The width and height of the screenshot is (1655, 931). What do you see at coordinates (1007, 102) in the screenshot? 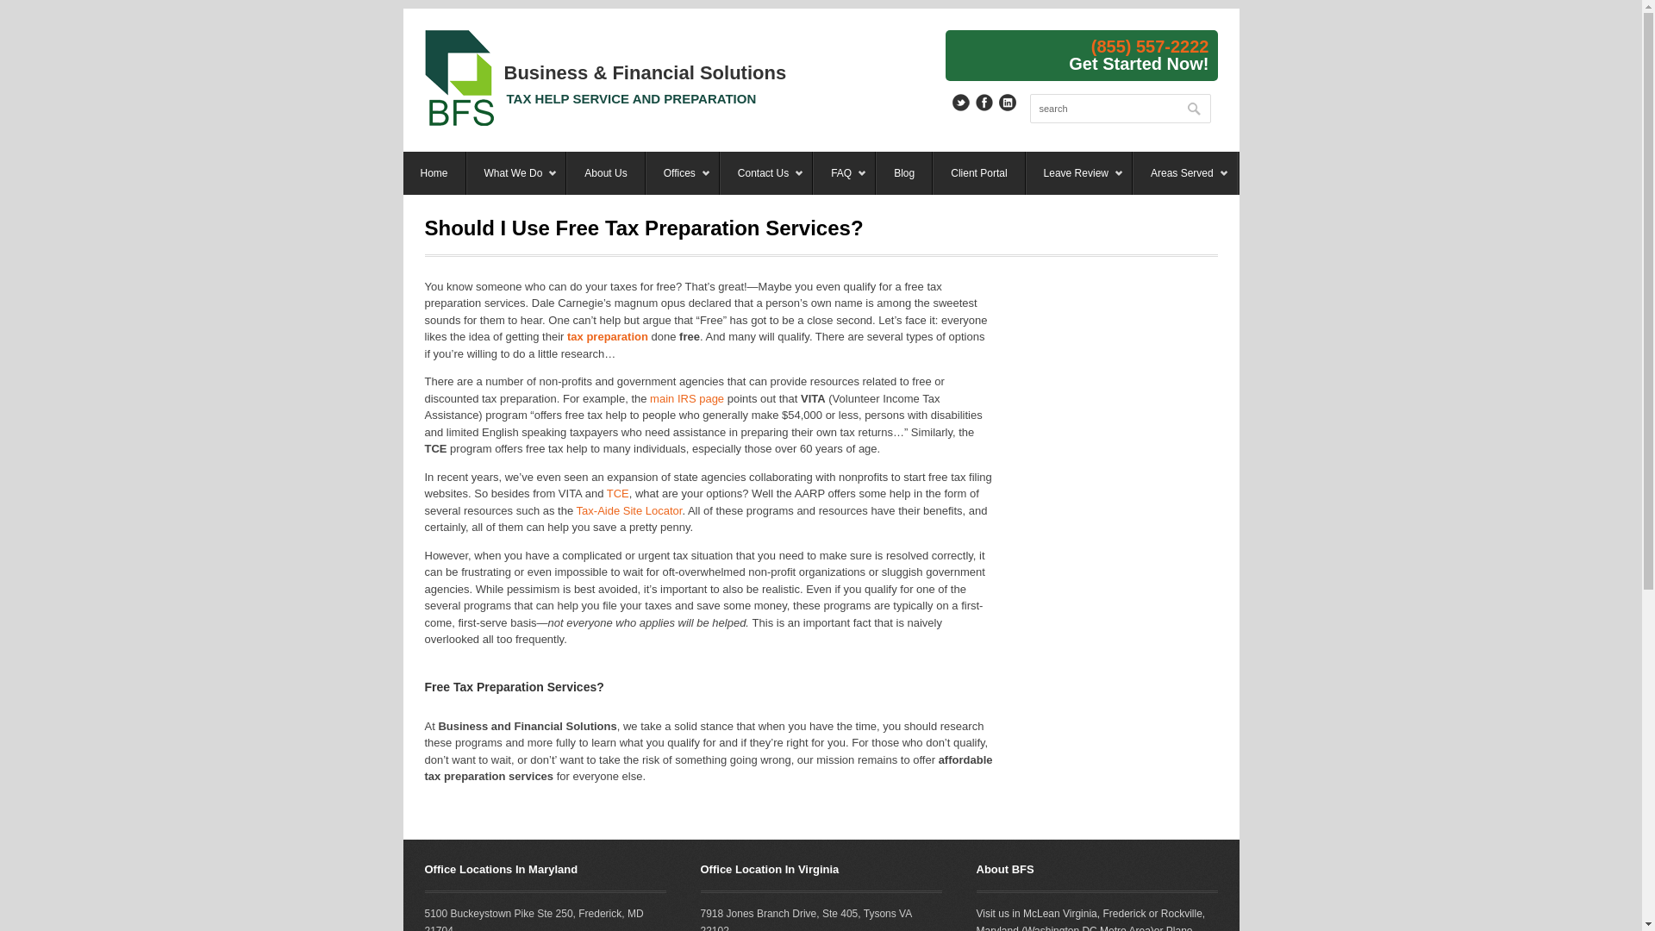
I see `linkedin` at bounding box center [1007, 102].